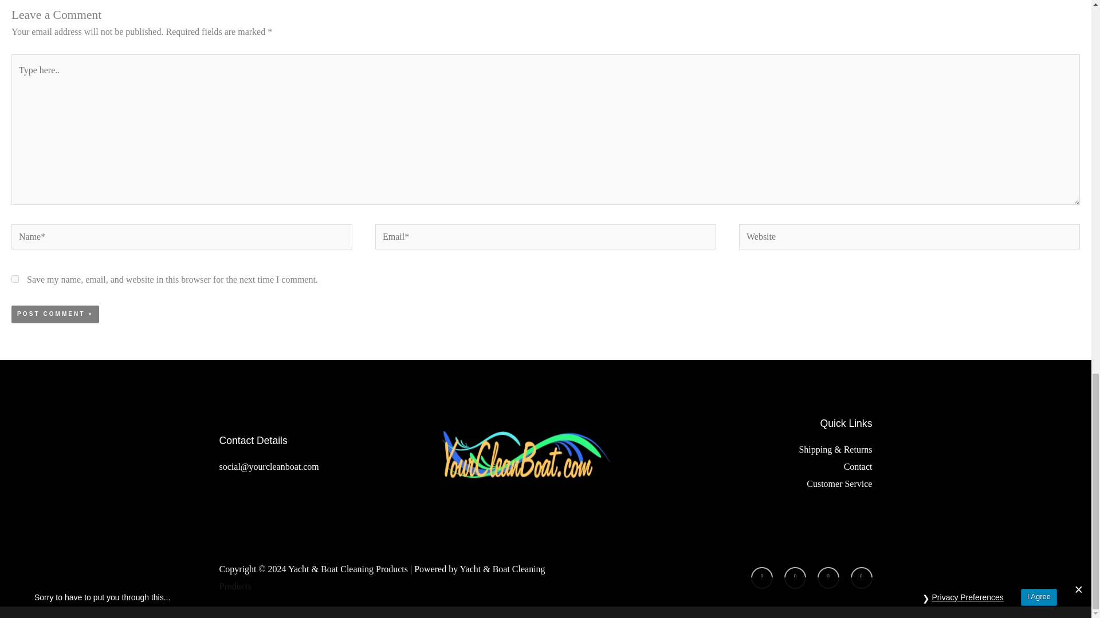  I want to click on Instagram, so click(795, 578).